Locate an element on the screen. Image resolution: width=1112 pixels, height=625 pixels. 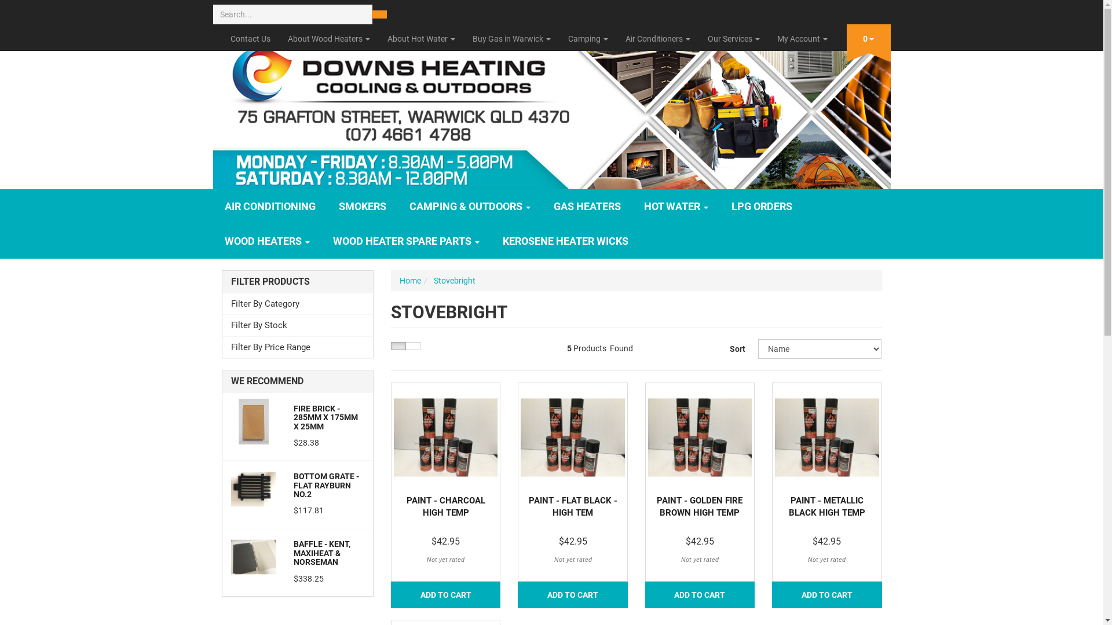
BOTTOM GRATE - FLAT RAYBURN NO.2 is located at coordinates (326, 485).